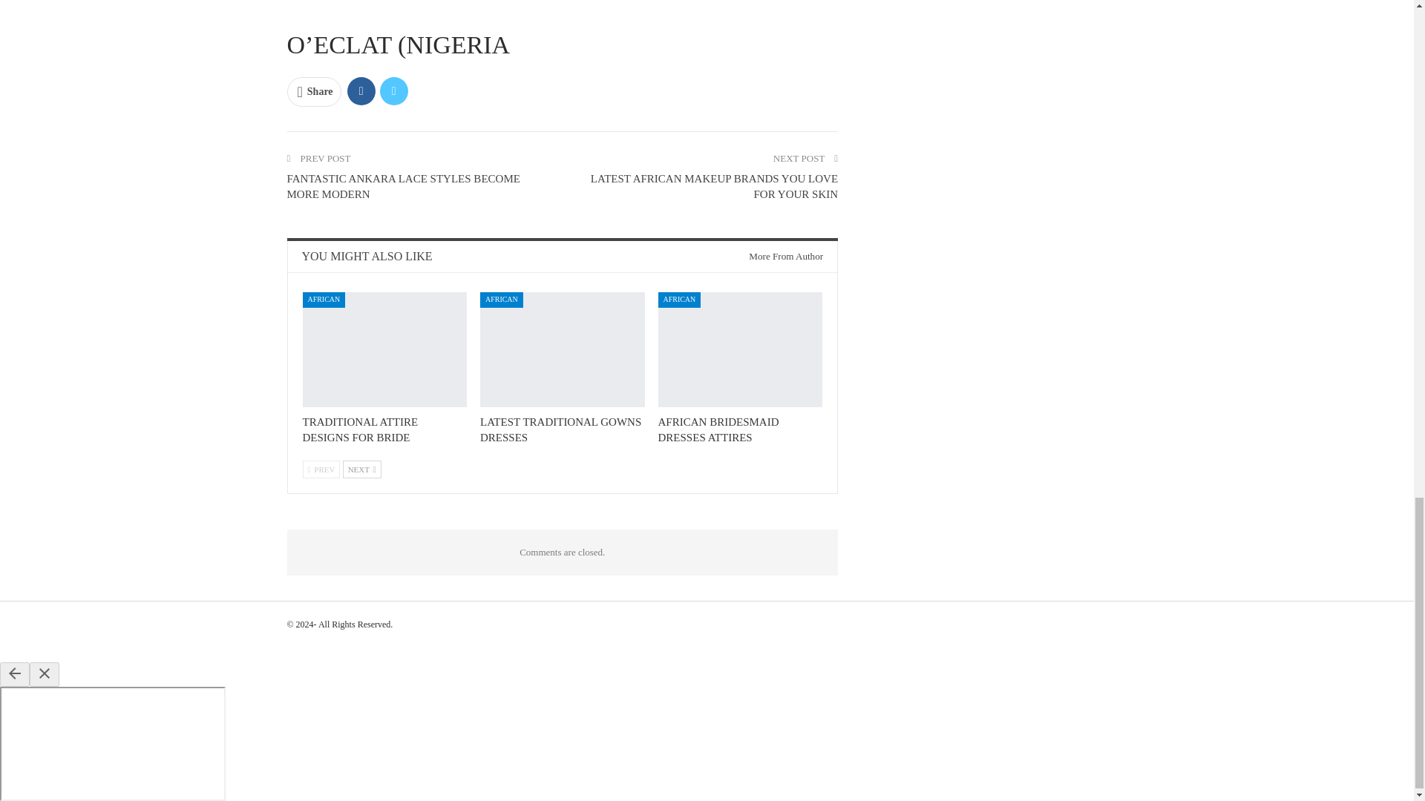 This screenshot has width=1425, height=801. I want to click on NEXT, so click(362, 469).